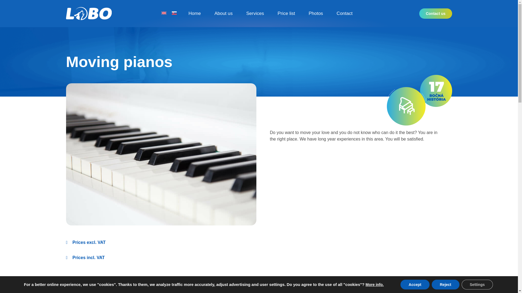 The height and width of the screenshot is (293, 522). What do you see at coordinates (436, 14) in the screenshot?
I see `Contact us` at bounding box center [436, 14].